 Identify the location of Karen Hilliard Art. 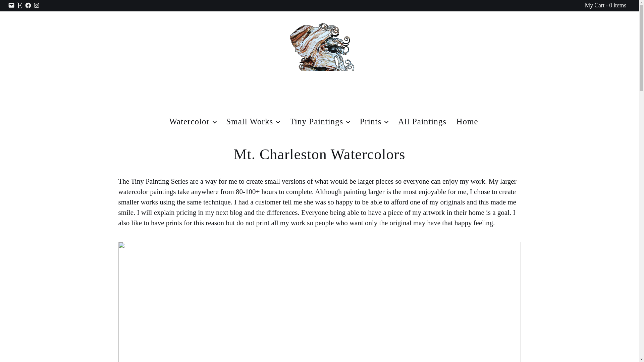
(467, 121).